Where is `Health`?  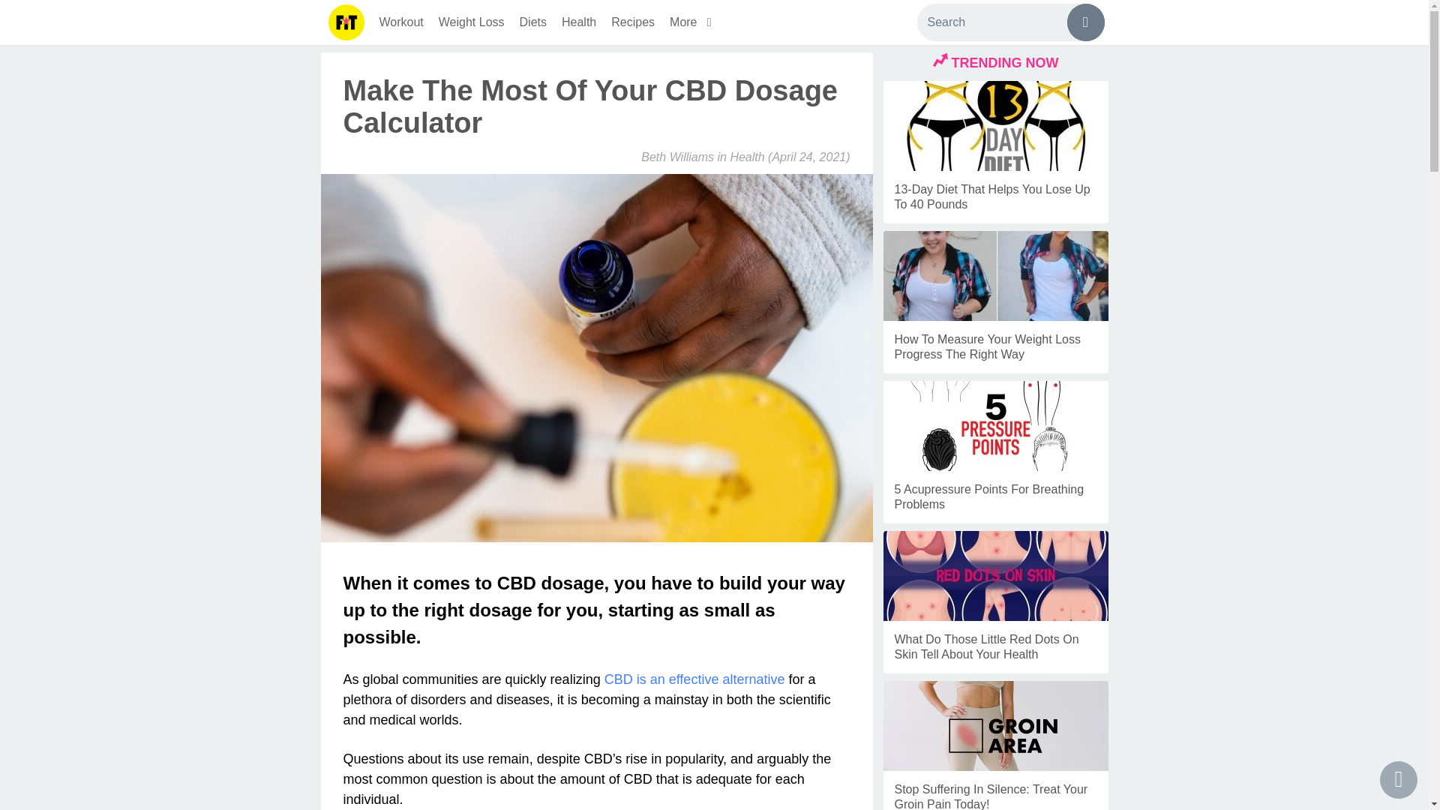
Health is located at coordinates (747, 157).